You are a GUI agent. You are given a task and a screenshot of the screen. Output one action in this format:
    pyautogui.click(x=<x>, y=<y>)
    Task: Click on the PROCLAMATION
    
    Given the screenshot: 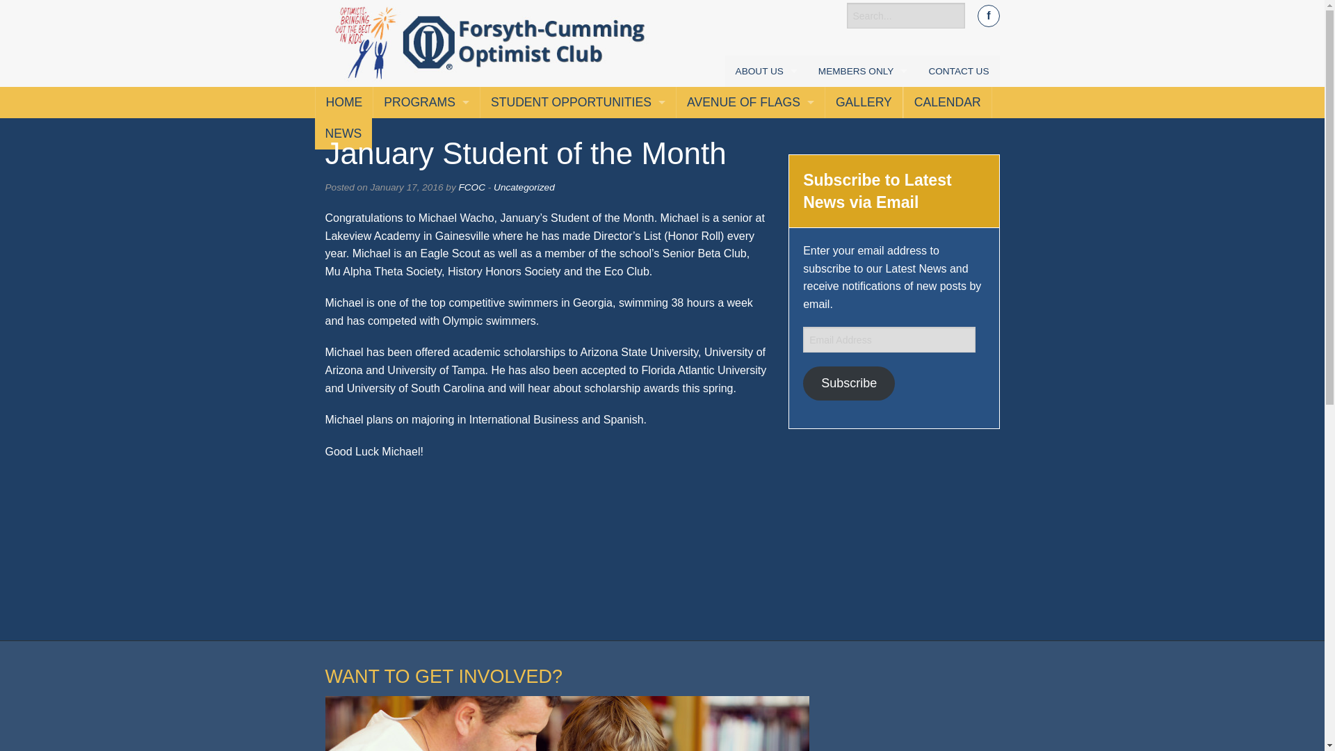 What is the action you would take?
    pyautogui.click(x=766, y=196)
    